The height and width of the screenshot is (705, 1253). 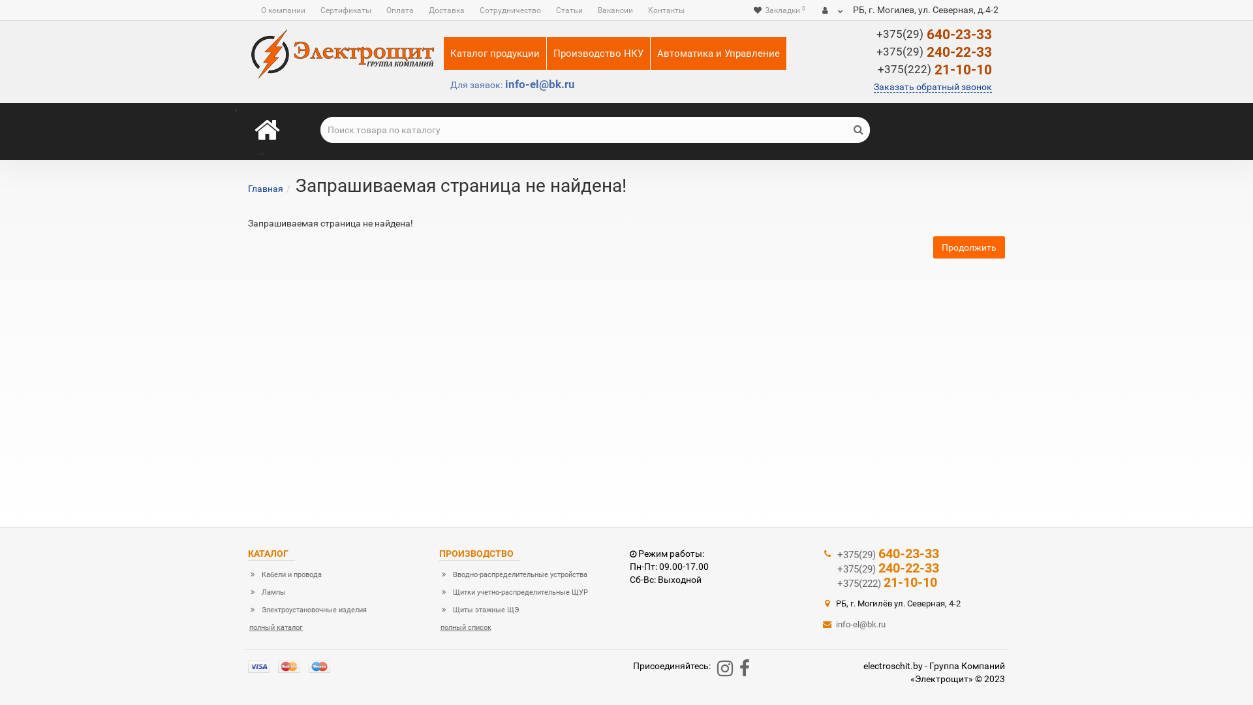 What do you see at coordinates (854, 624) in the screenshot?
I see `info-el@bk.ru` at bounding box center [854, 624].